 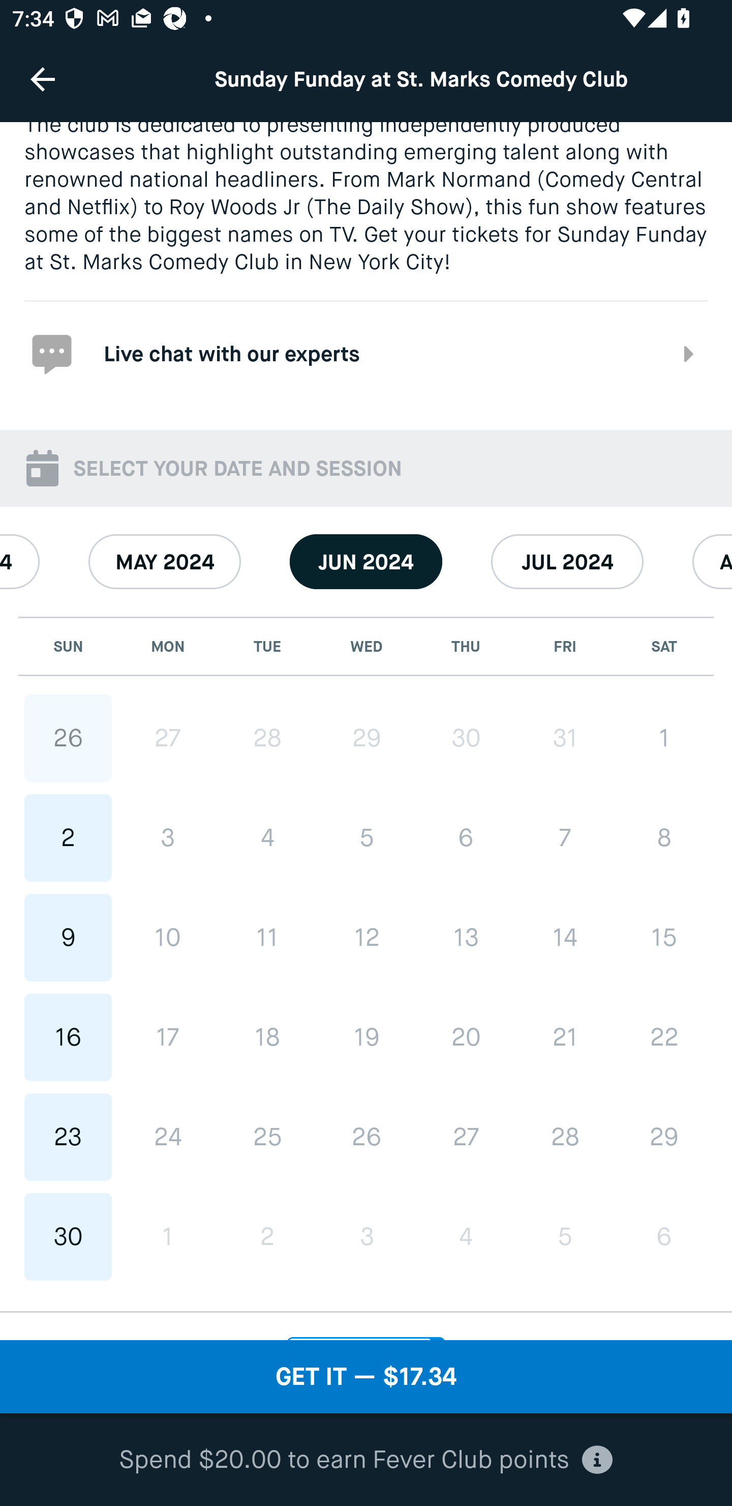 What do you see at coordinates (267, 1236) in the screenshot?
I see `2` at bounding box center [267, 1236].